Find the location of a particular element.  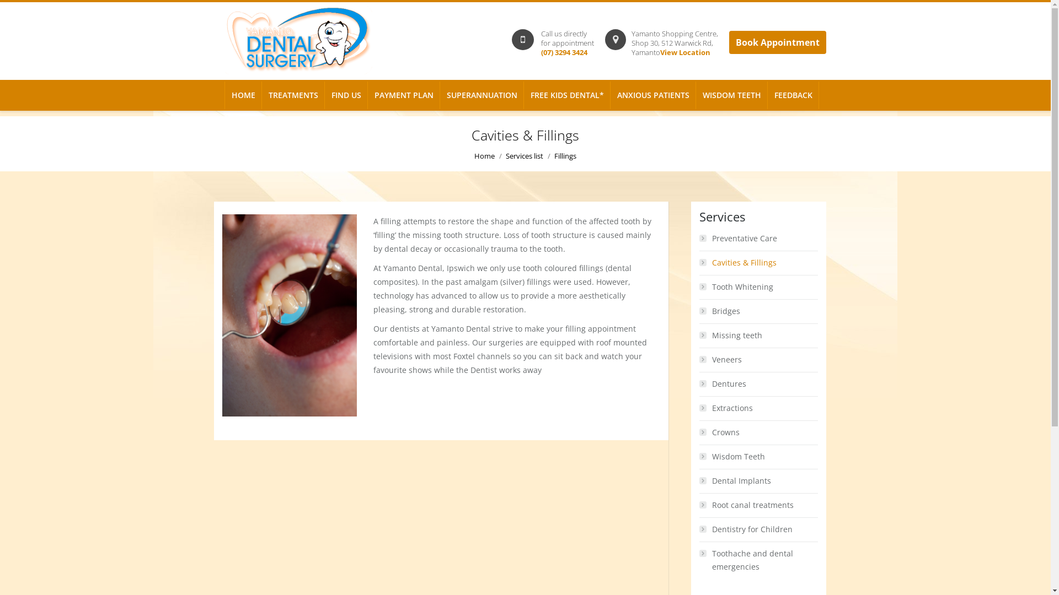

Toothache and dental emergencies is located at coordinates (758, 560).